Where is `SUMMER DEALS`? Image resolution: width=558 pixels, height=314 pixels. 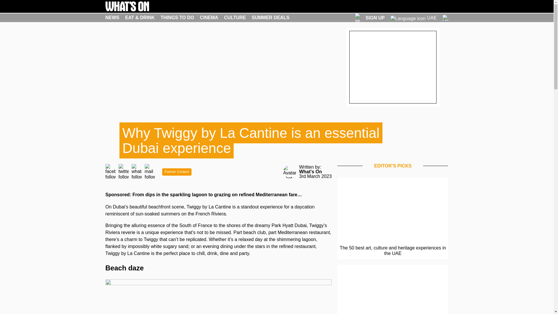
SUMMER DEALS is located at coordinates (270, 17).